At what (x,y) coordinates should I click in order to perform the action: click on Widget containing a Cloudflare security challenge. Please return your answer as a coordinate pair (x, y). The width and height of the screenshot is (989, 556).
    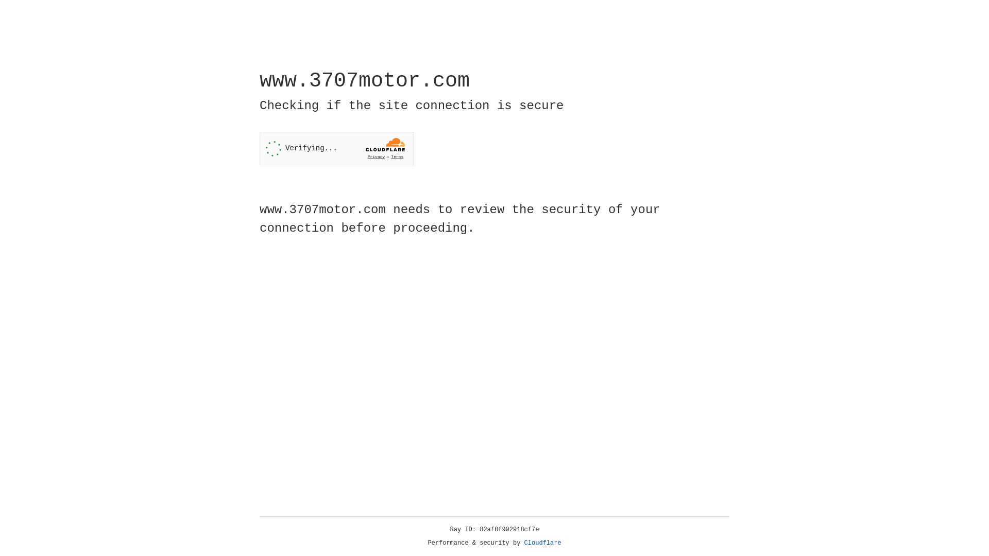
    Looking at the image, I should click on (337, 148).